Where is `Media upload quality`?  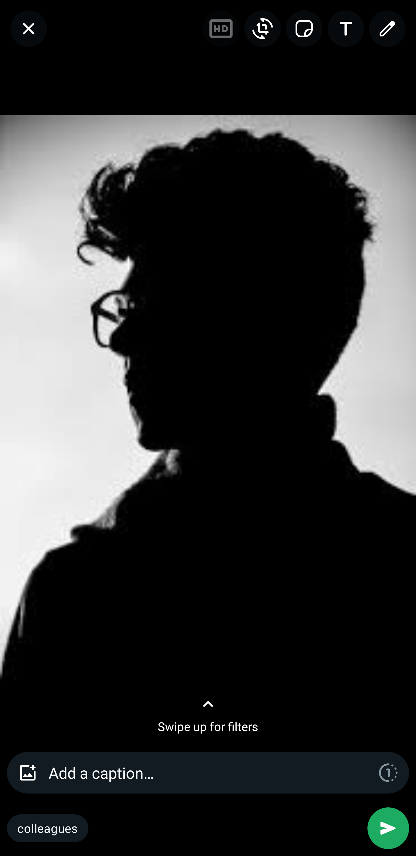 Media upload quality is located at coordinates (221, 28).